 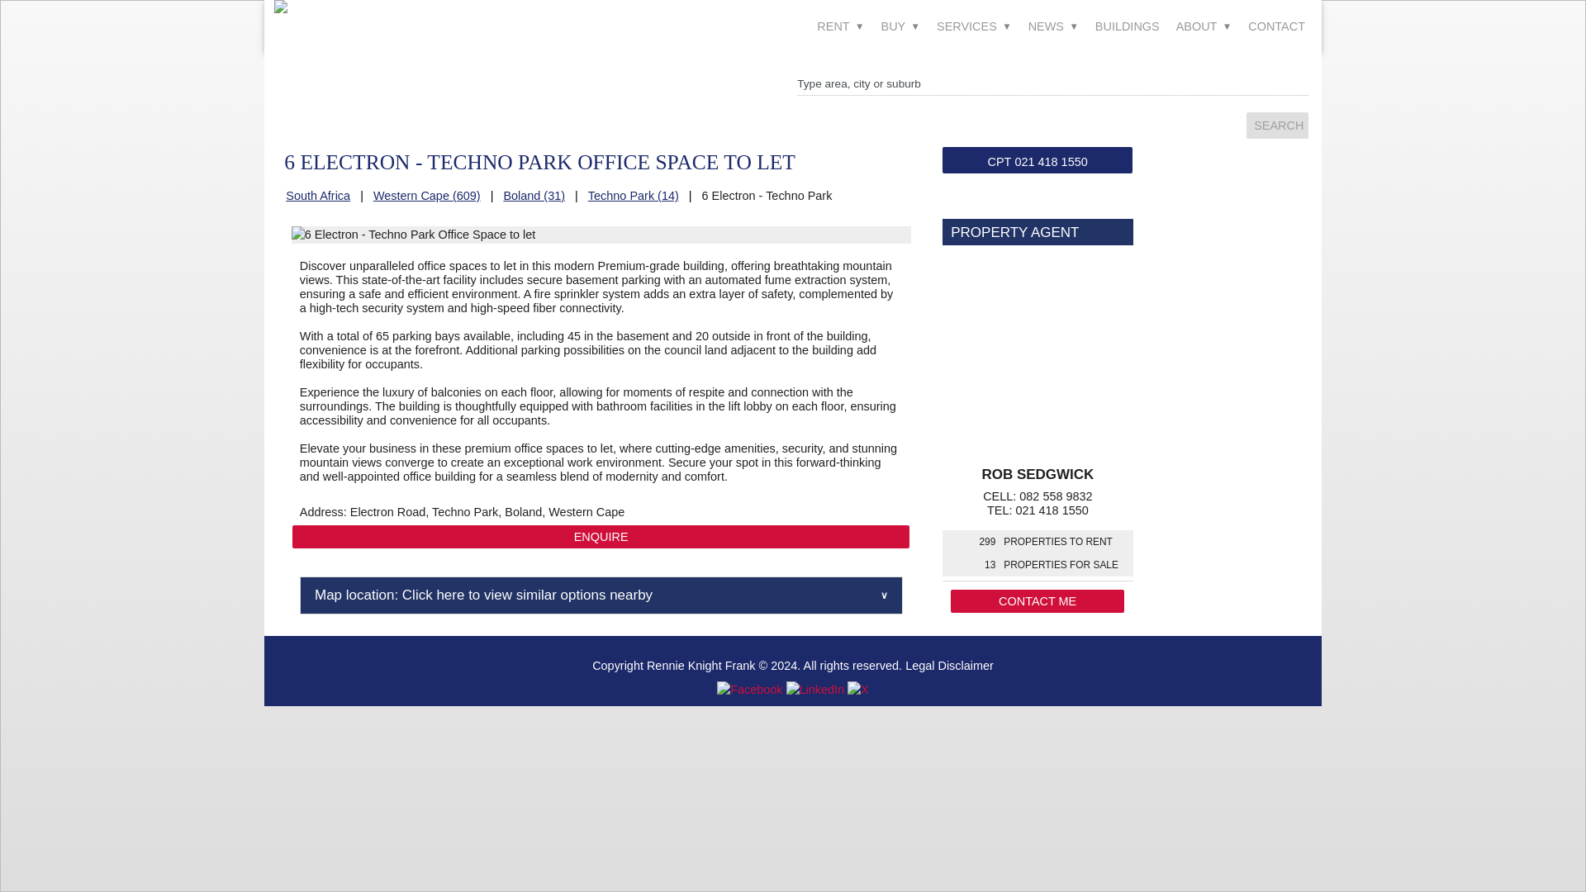 I want to click on BUILDINGS, so click(x=1127, y=26).